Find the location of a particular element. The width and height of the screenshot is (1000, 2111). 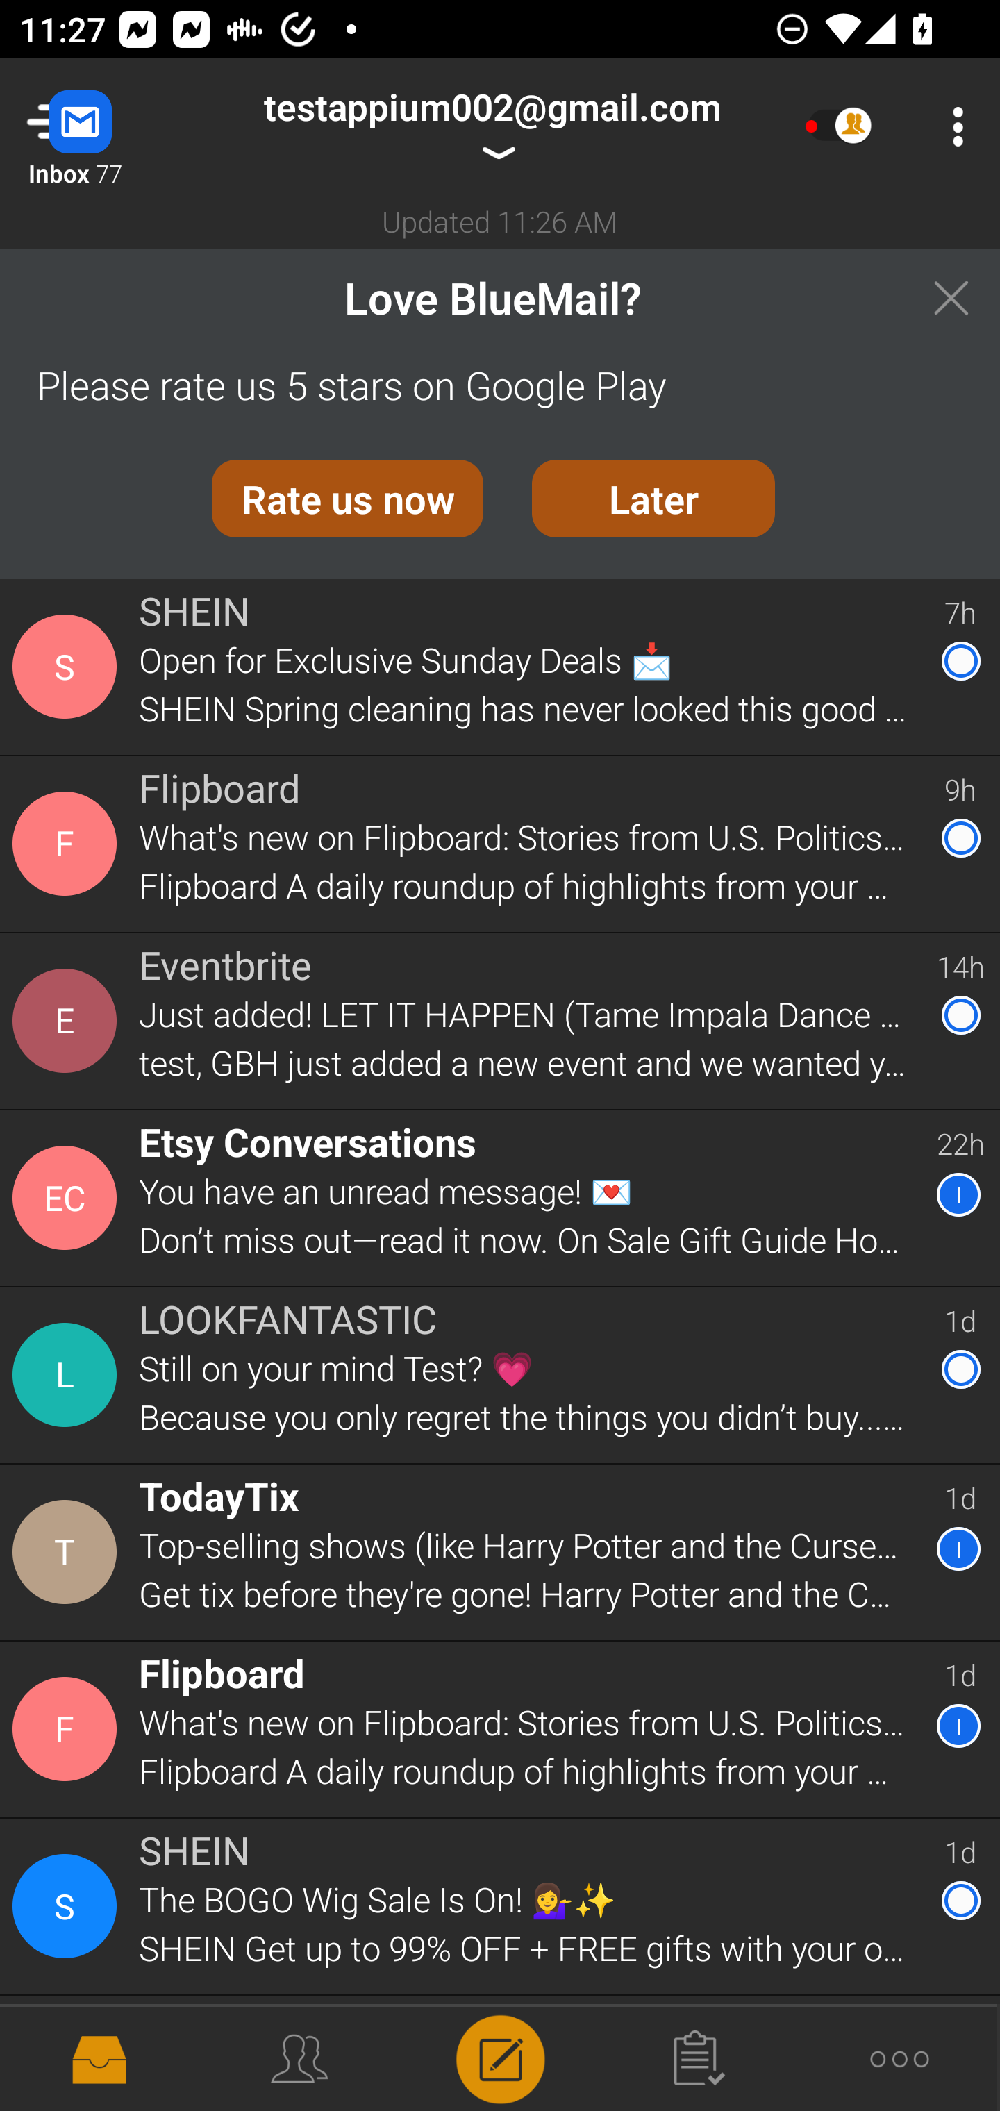

Later is located at coordinates (653, 499).